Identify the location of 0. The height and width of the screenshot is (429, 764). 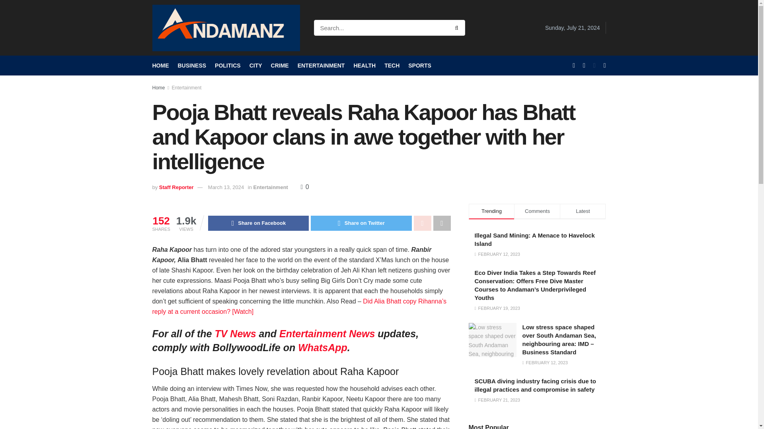
(305, 187).